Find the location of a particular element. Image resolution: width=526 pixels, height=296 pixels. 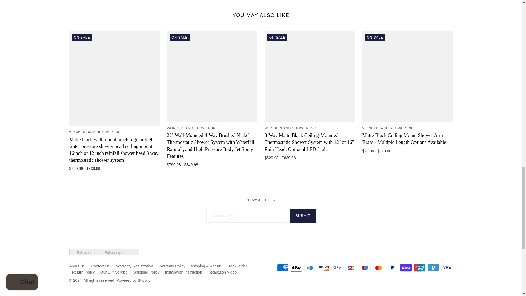

Discover is located at coordinates (323, 267).